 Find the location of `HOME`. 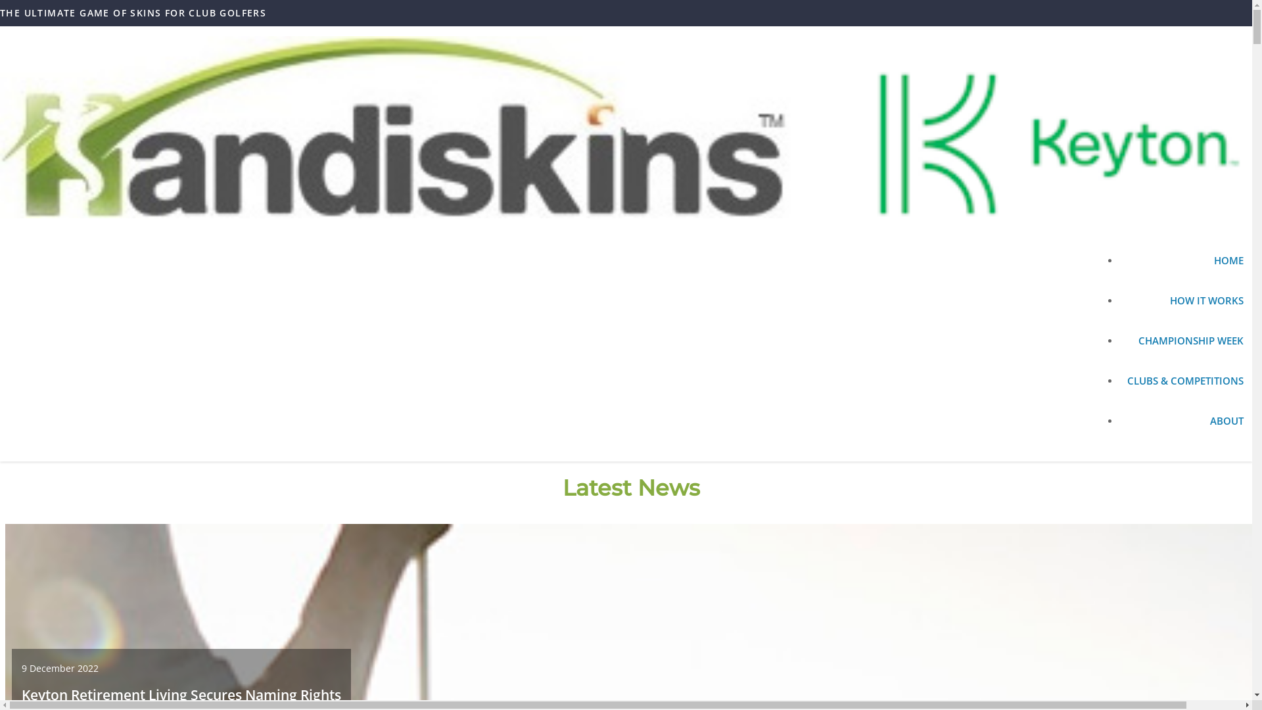

HOME is located at coordinates (1186, 267).